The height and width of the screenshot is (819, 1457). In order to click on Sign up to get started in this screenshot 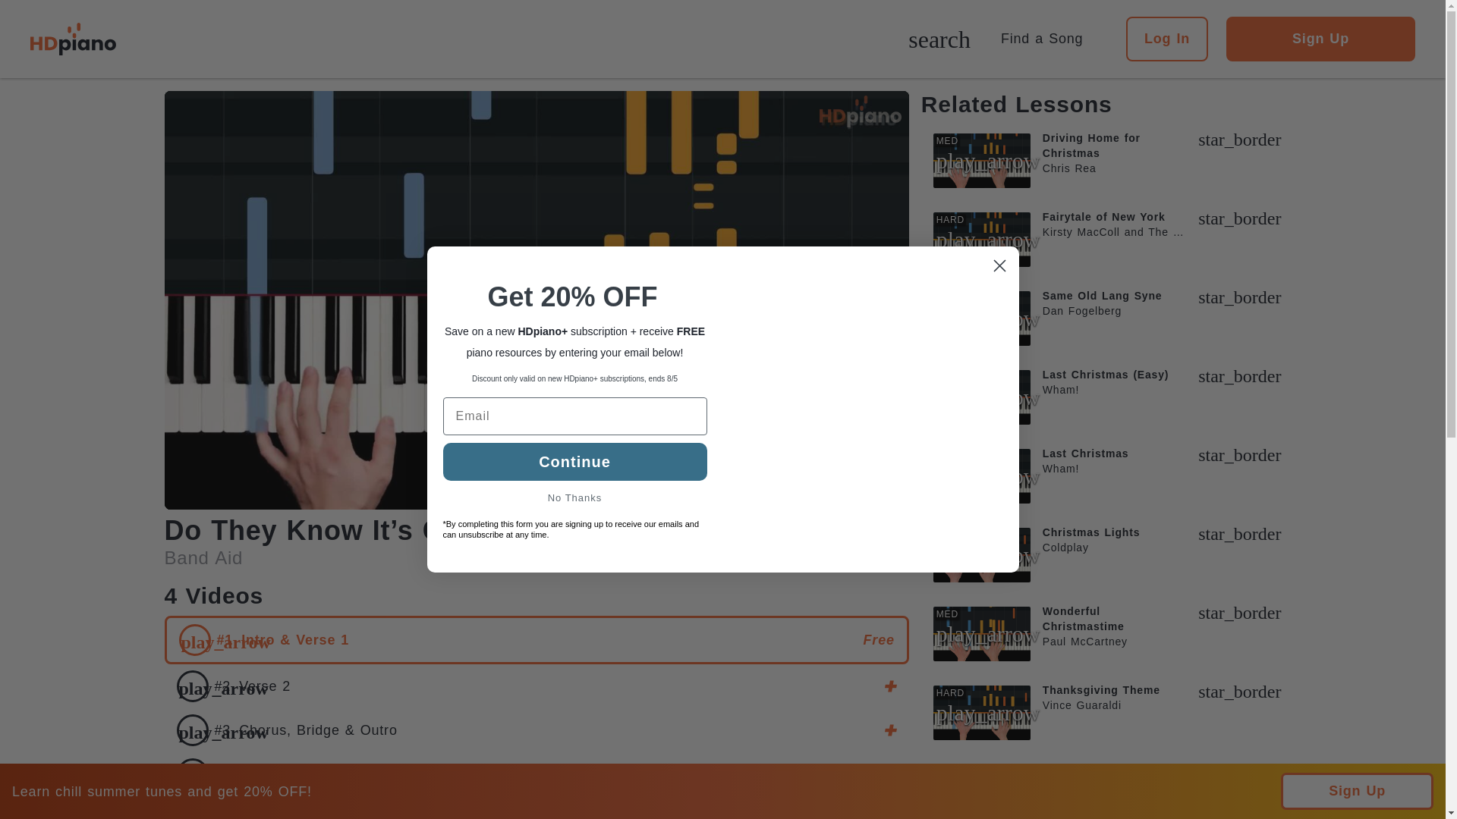, I will do `click(536, 686)`.